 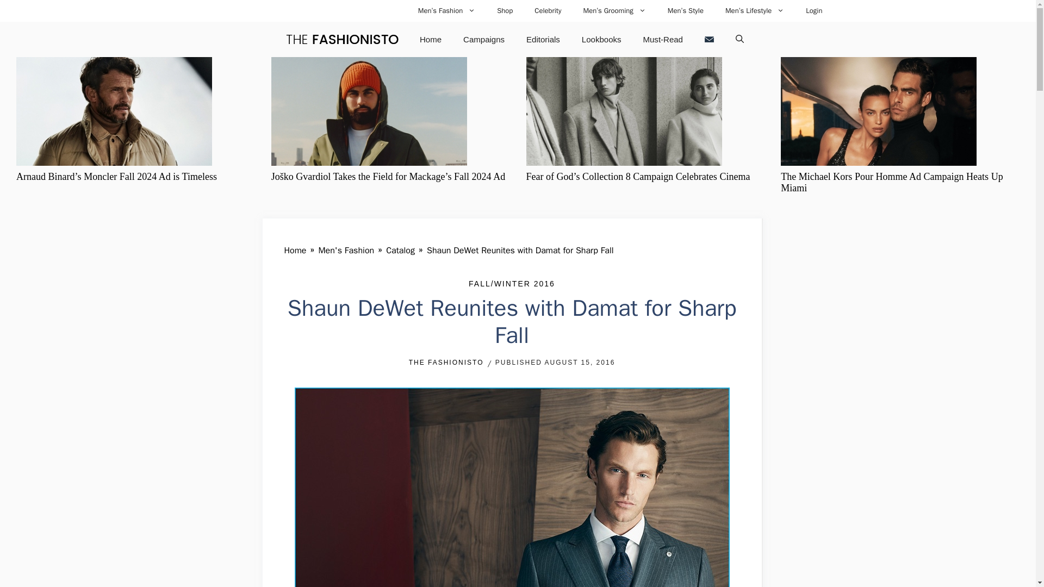 I want to click on Must-Read, so click(x=663, y=39).